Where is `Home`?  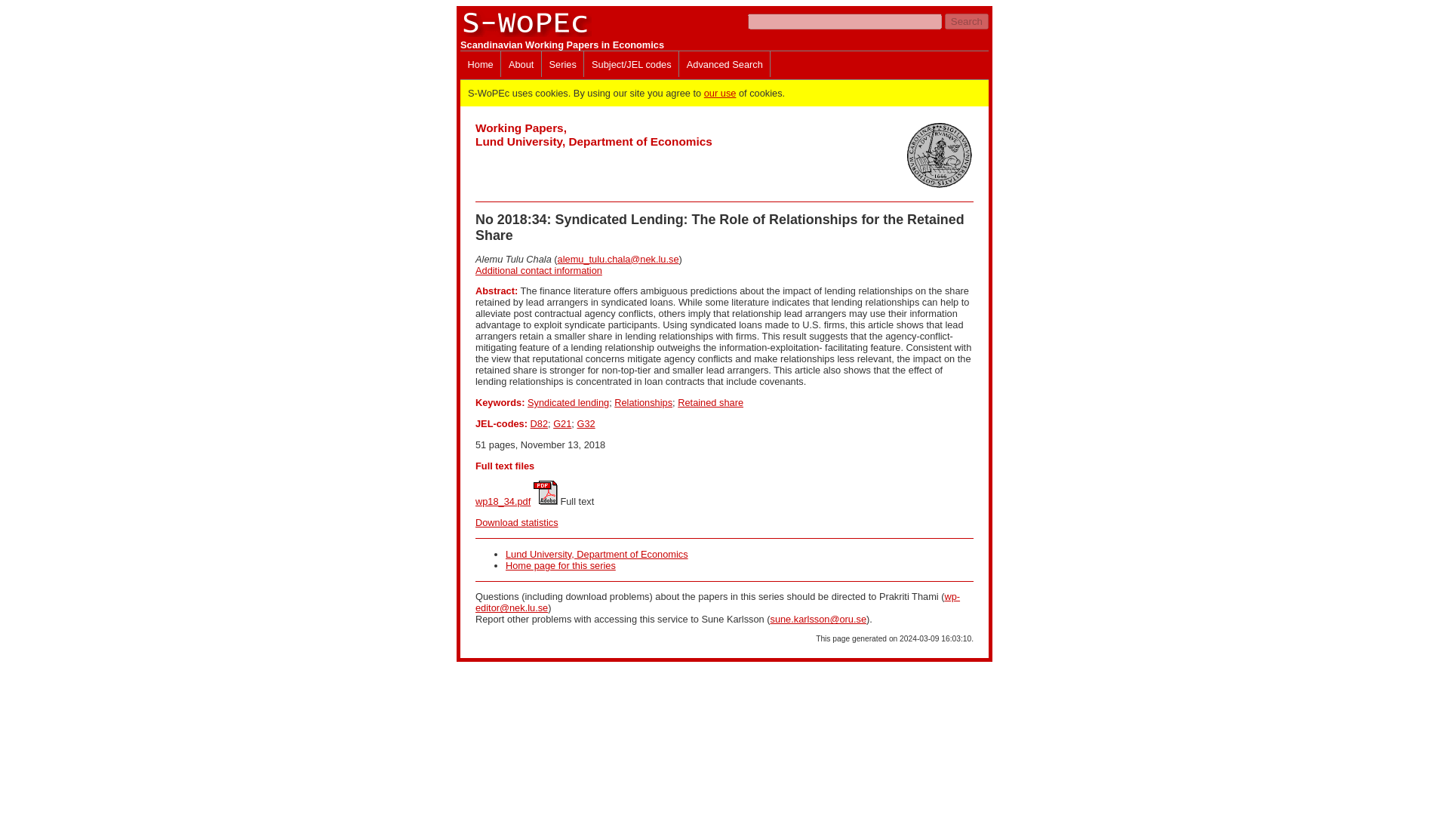
Home is located at coordinates (480, 63).